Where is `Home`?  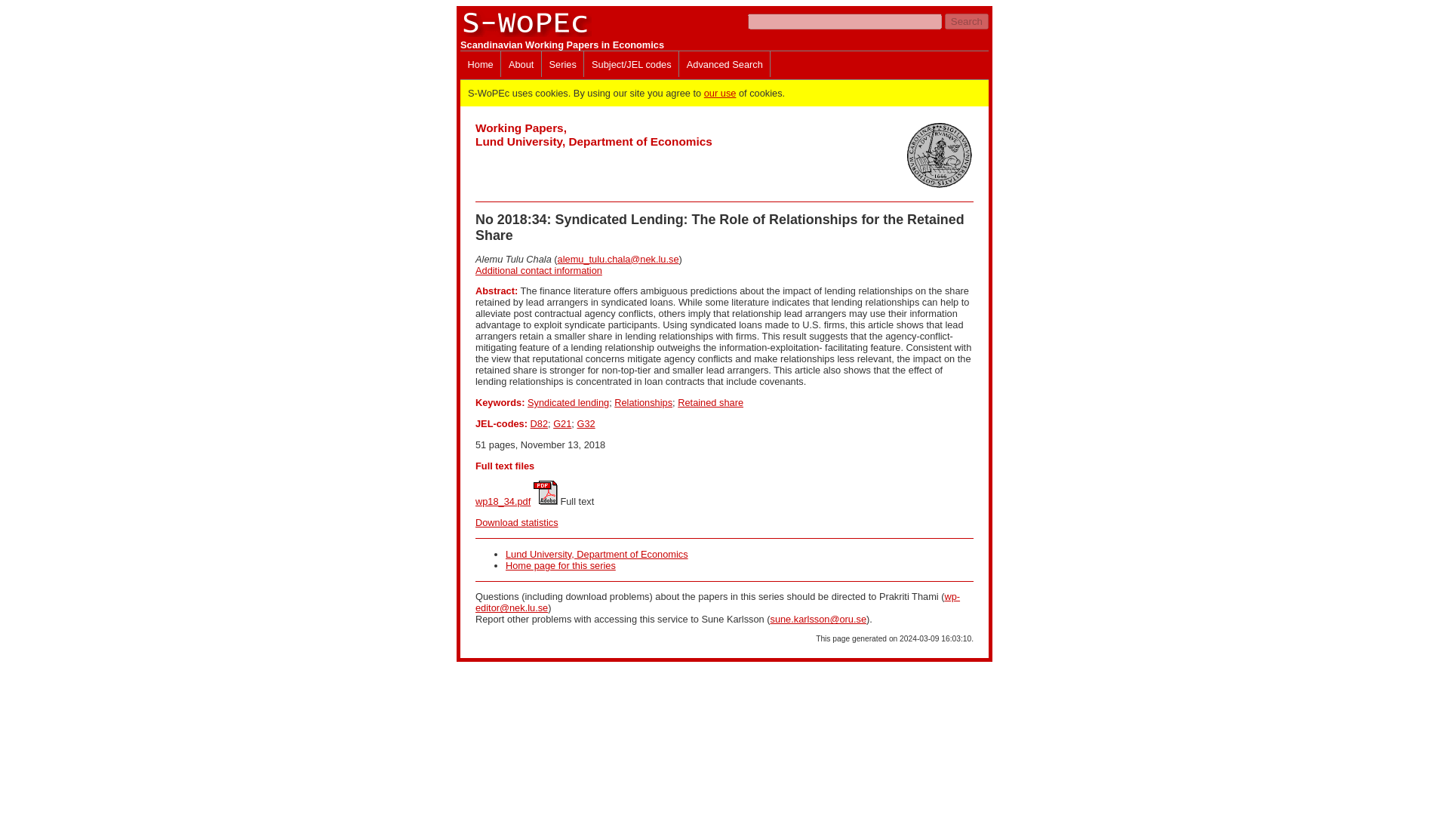
Home is located at coordinates (480, 63).